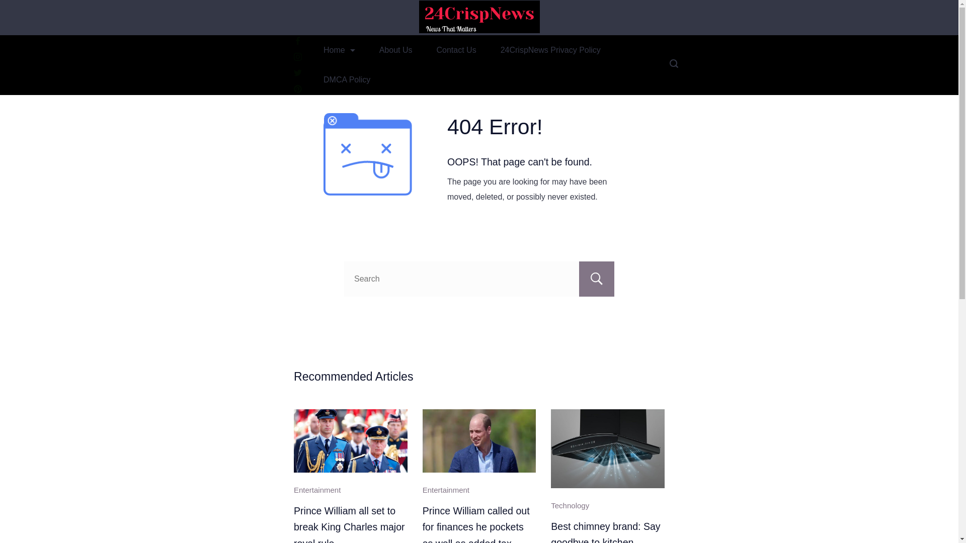 Image resolution: width=966 pixels, height=543 pixels. Describe the element at coordinates (479, 279) in the screenshot. I see `Search Input` at that location.